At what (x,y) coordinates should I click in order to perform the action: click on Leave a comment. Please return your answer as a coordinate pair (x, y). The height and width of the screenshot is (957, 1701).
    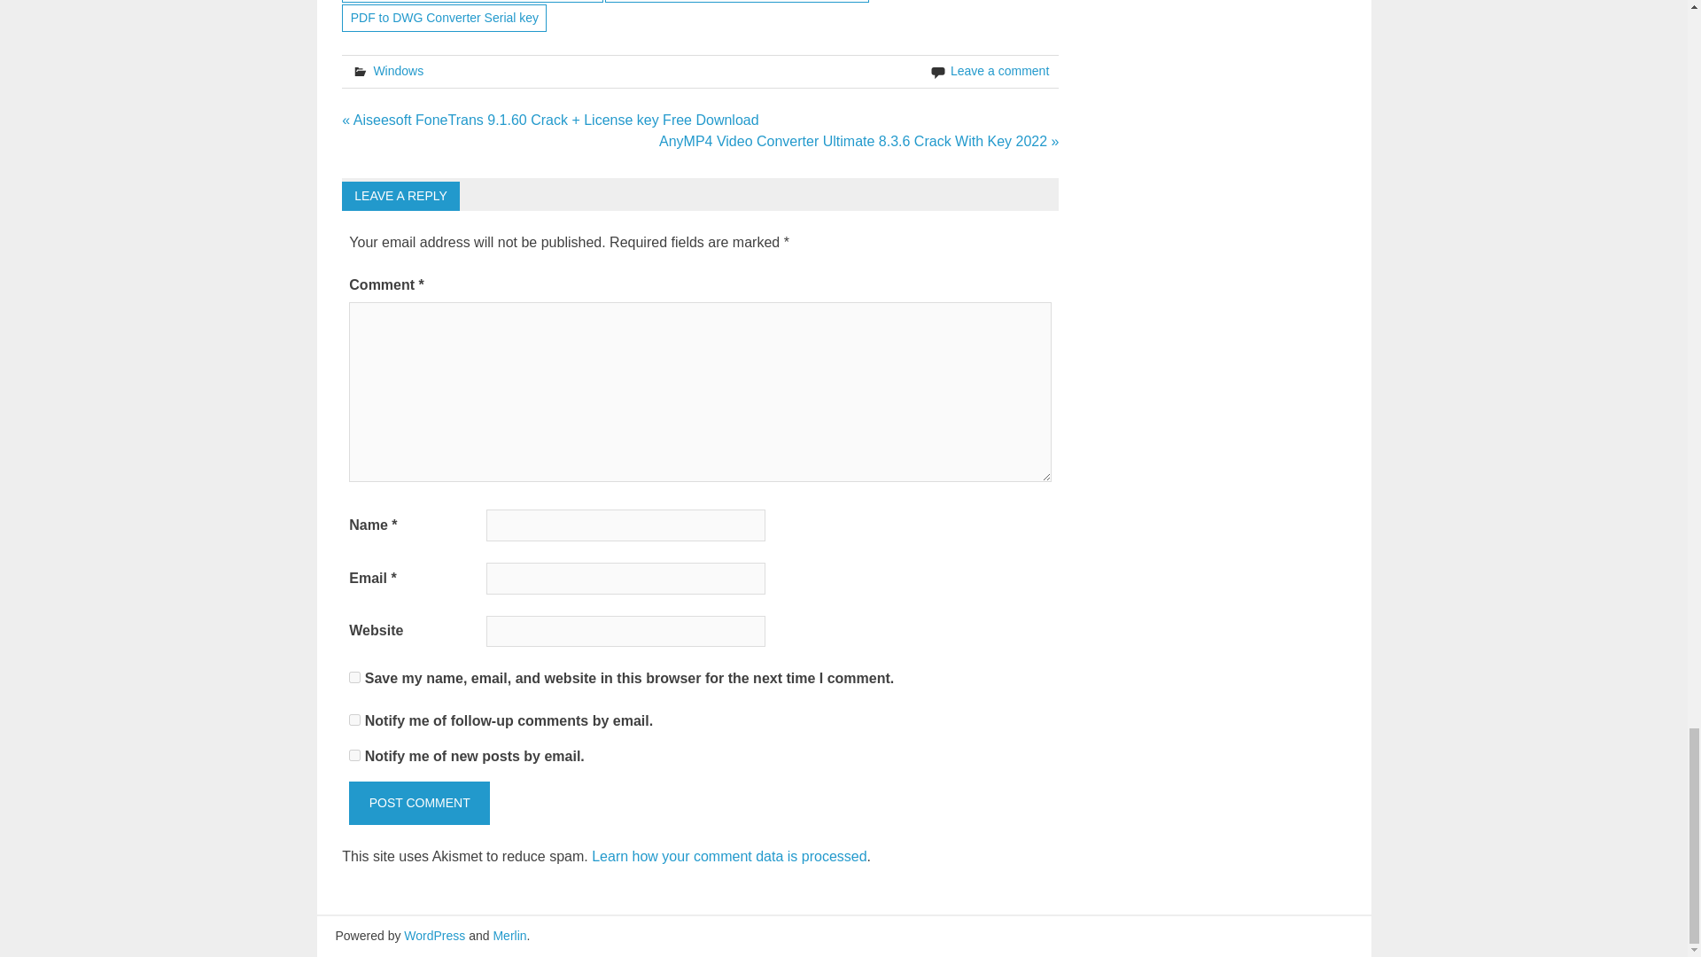
    Looking at the image, I should click on (999, 71).